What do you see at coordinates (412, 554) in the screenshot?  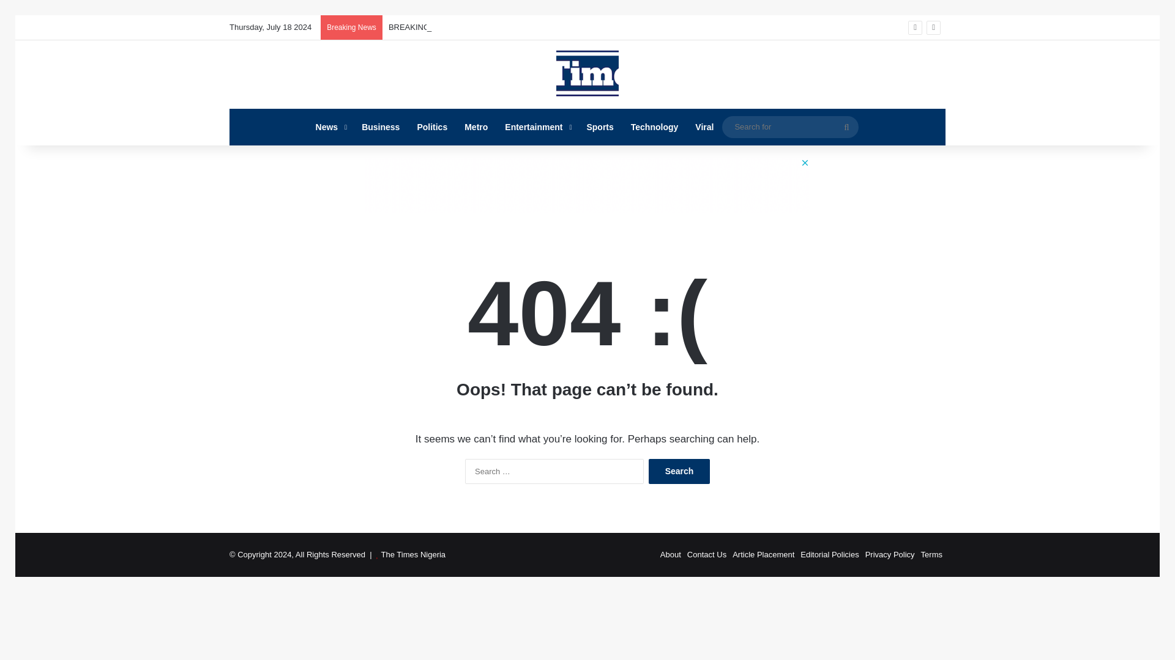 I see `The Times Nigeria` at bounding box center [412, 554].